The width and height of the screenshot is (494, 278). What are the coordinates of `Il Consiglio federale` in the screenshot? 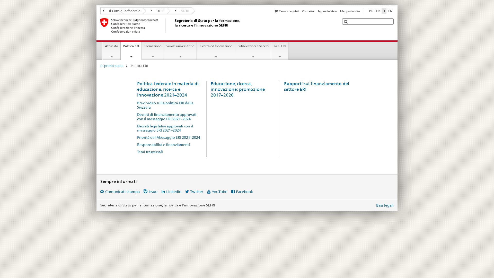 It's located at (121, 11).